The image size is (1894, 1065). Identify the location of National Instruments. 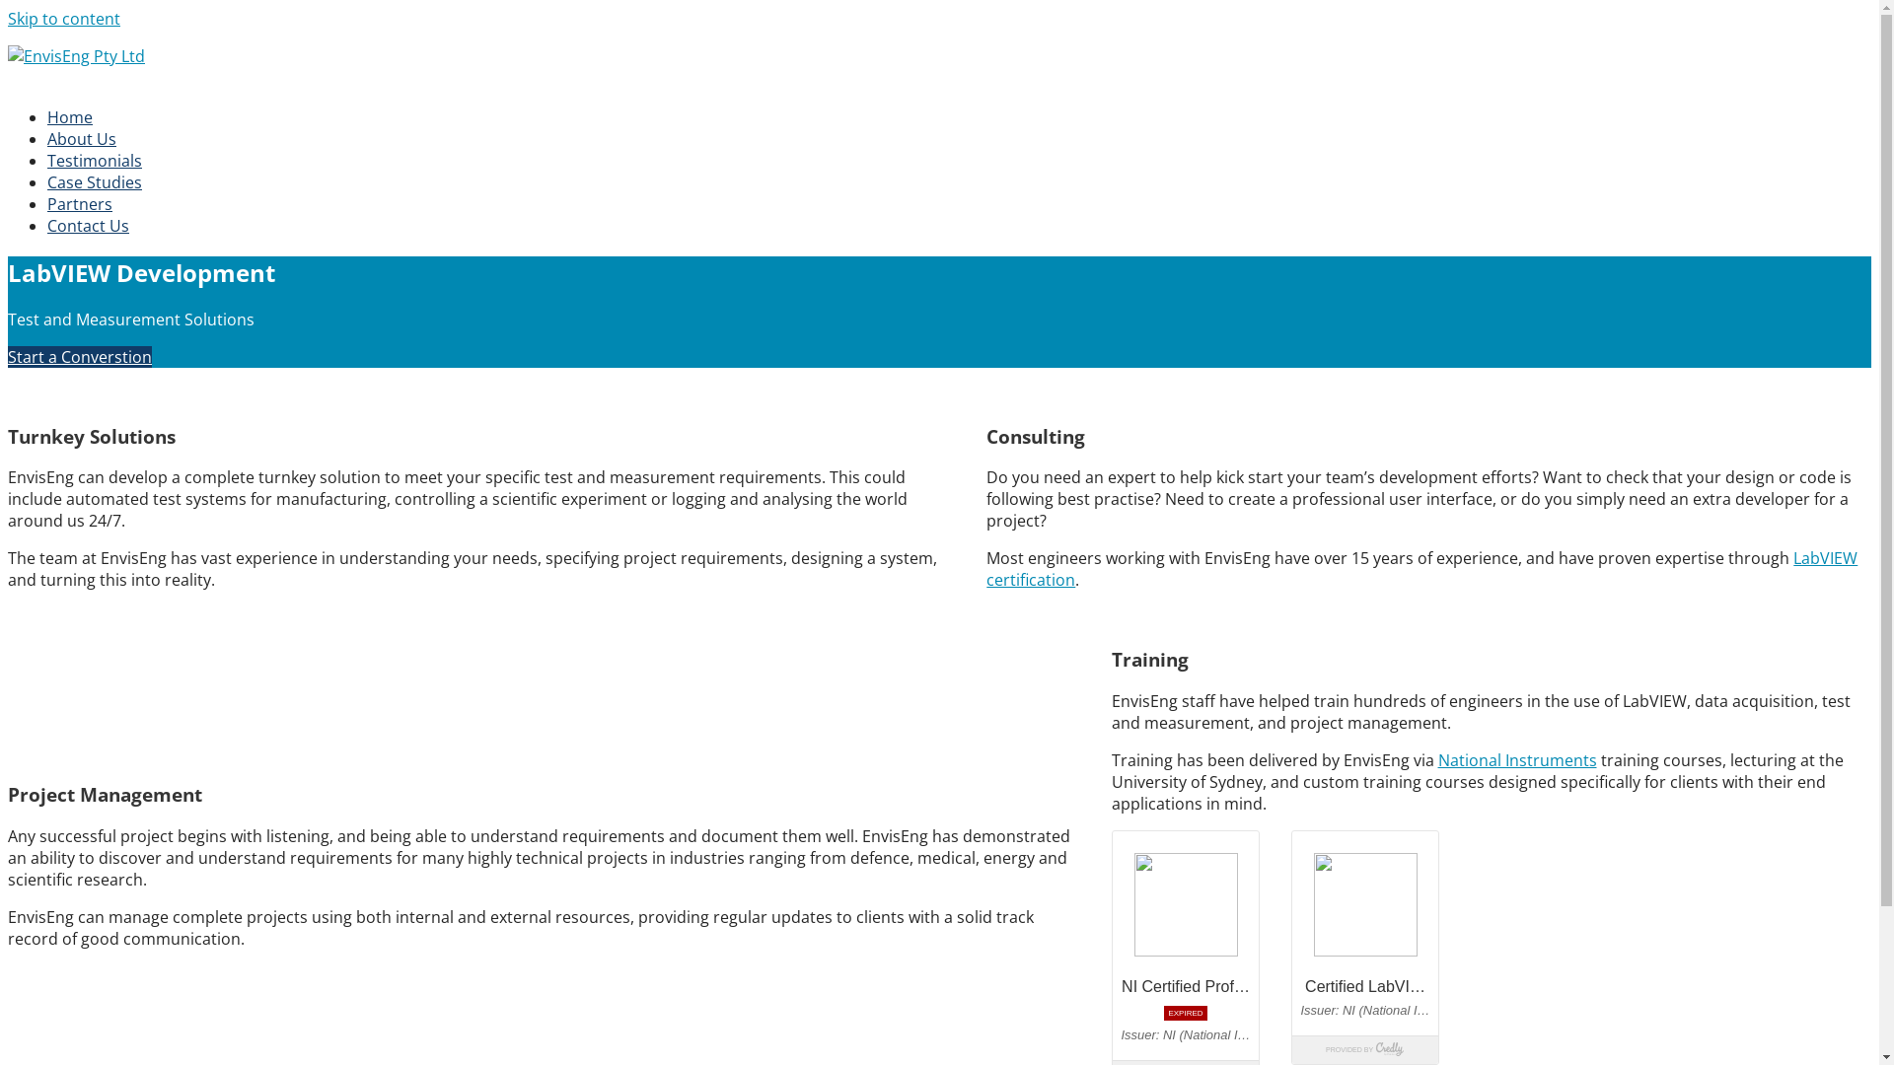
(1517, 760).